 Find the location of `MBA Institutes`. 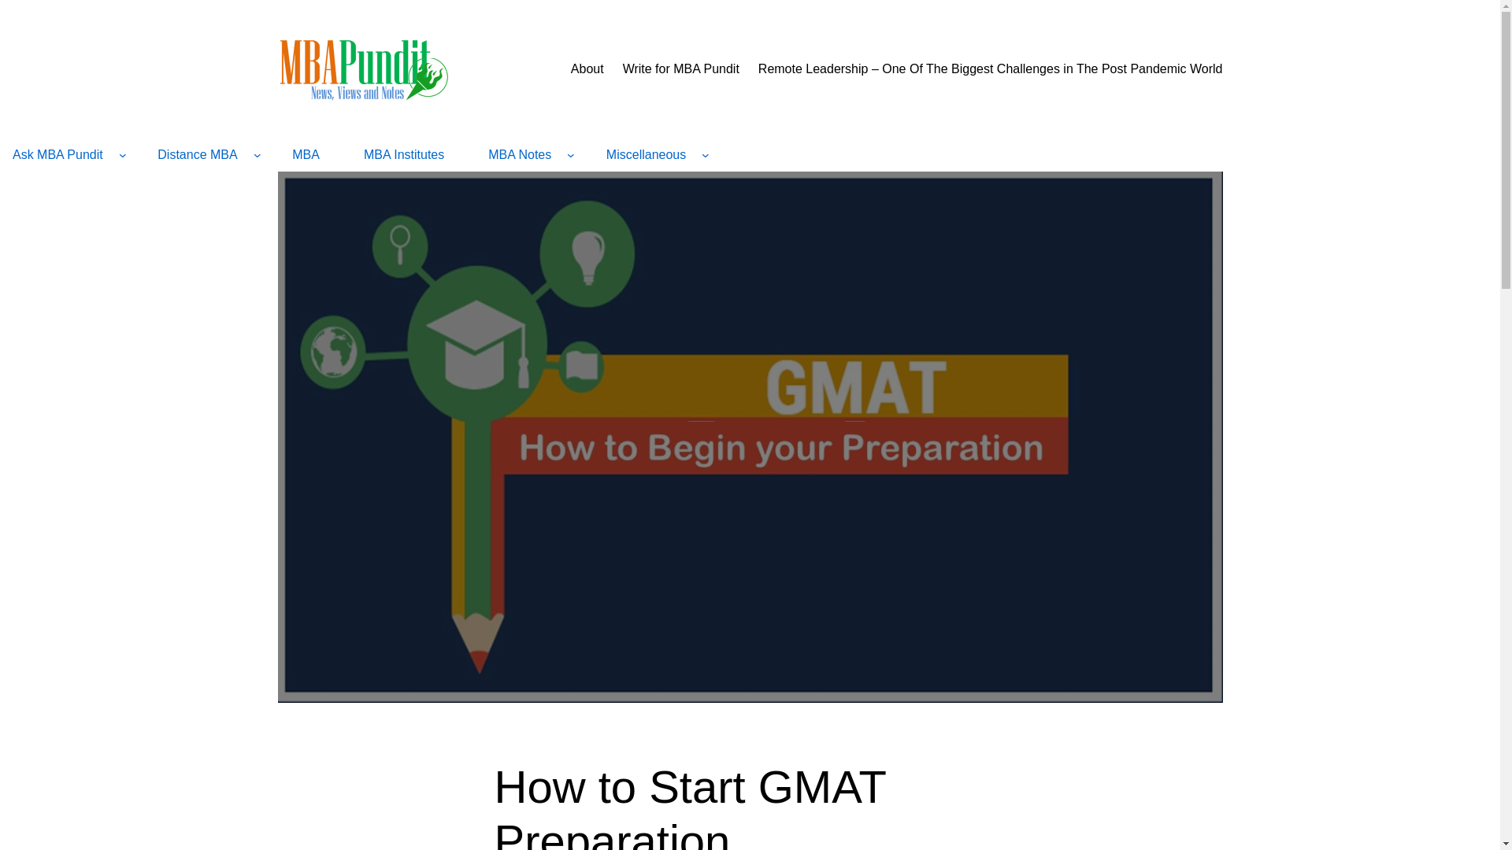

MBA Institutes is located at coordinates (403, 155).